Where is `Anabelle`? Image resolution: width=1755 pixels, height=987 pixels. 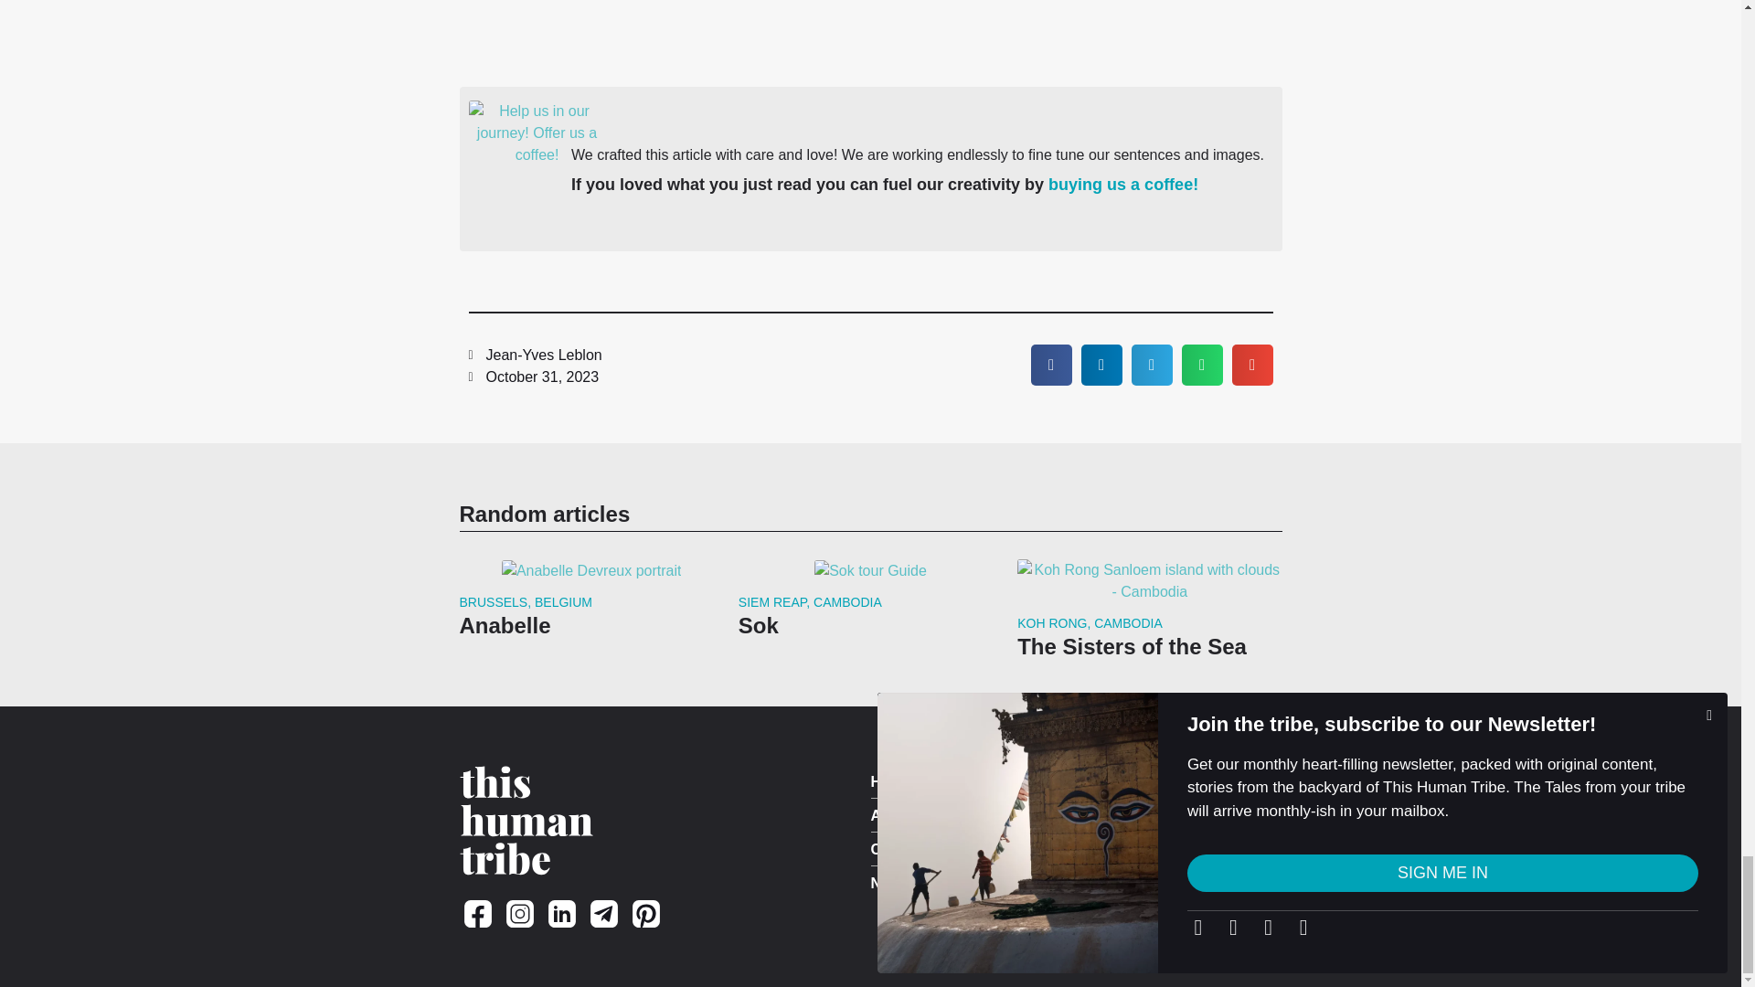
Anabelle is located at coordinates (505, 625).